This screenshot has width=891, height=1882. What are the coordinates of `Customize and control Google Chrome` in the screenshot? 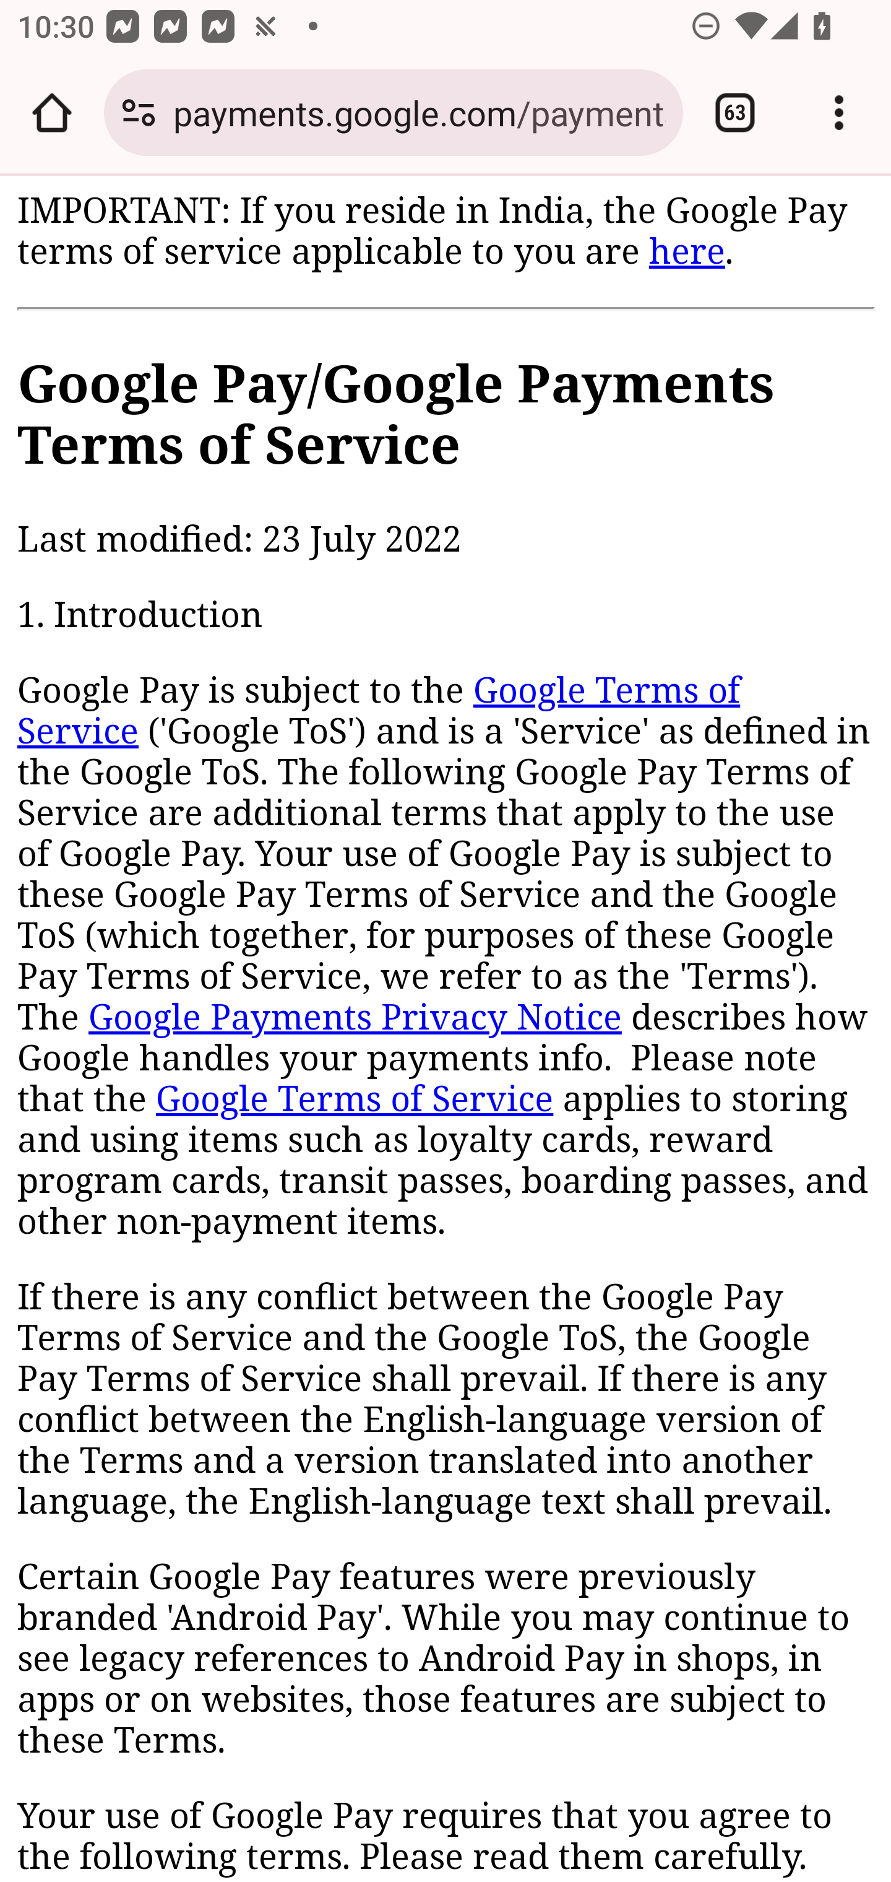 It's located at (839, 113).